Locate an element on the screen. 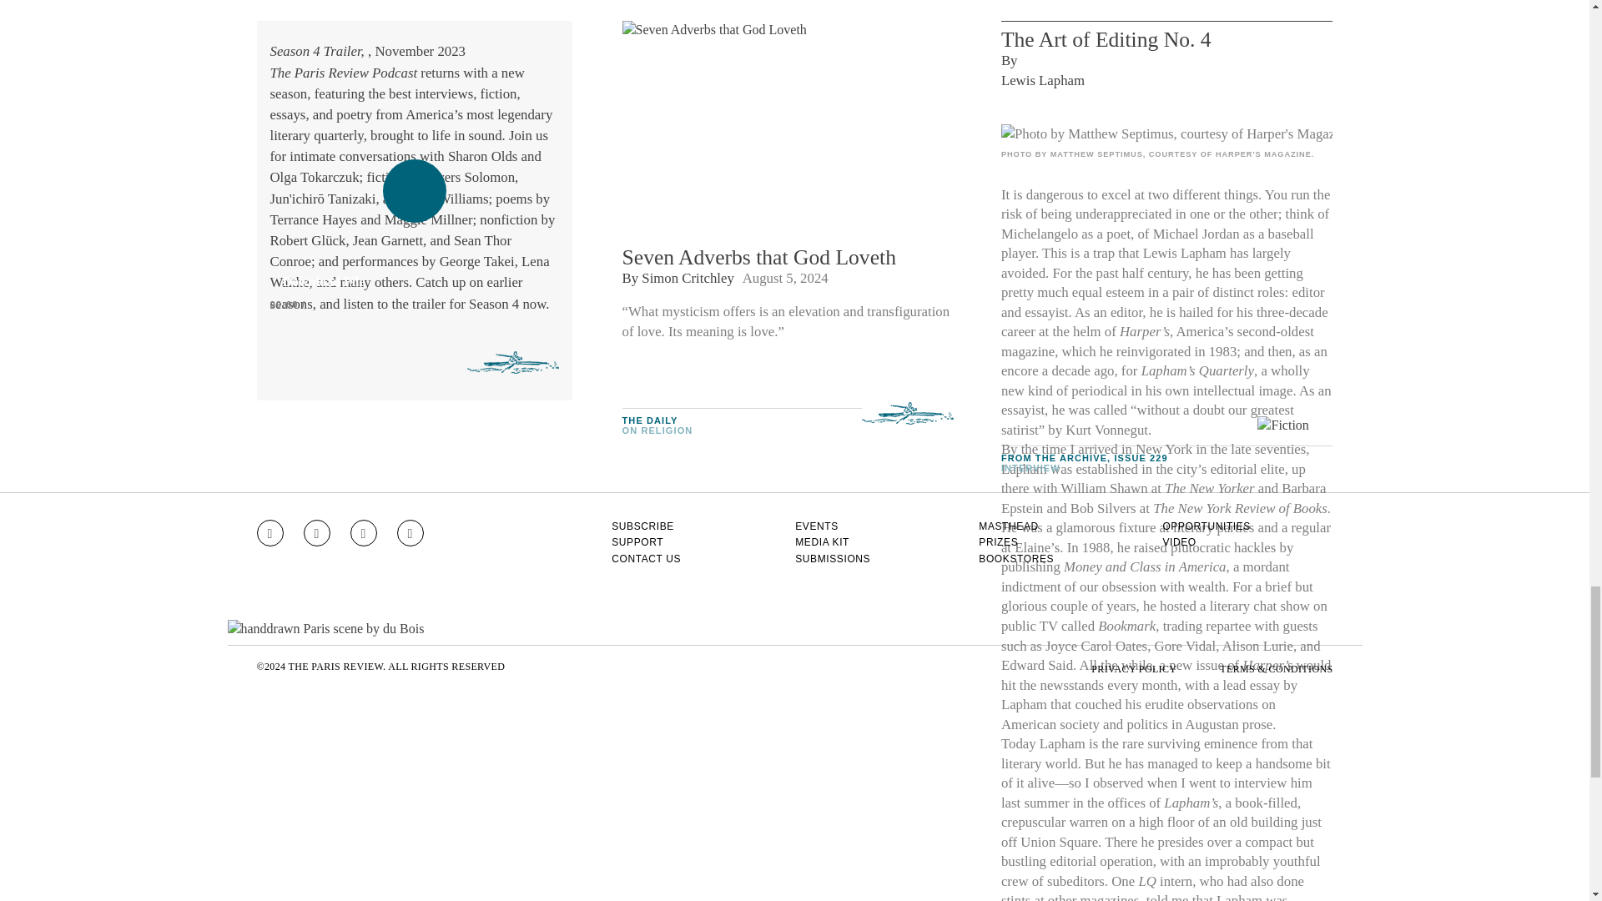 The image size is (1602, 901). Go to Instagram feed is located at coordinates (270, 532).